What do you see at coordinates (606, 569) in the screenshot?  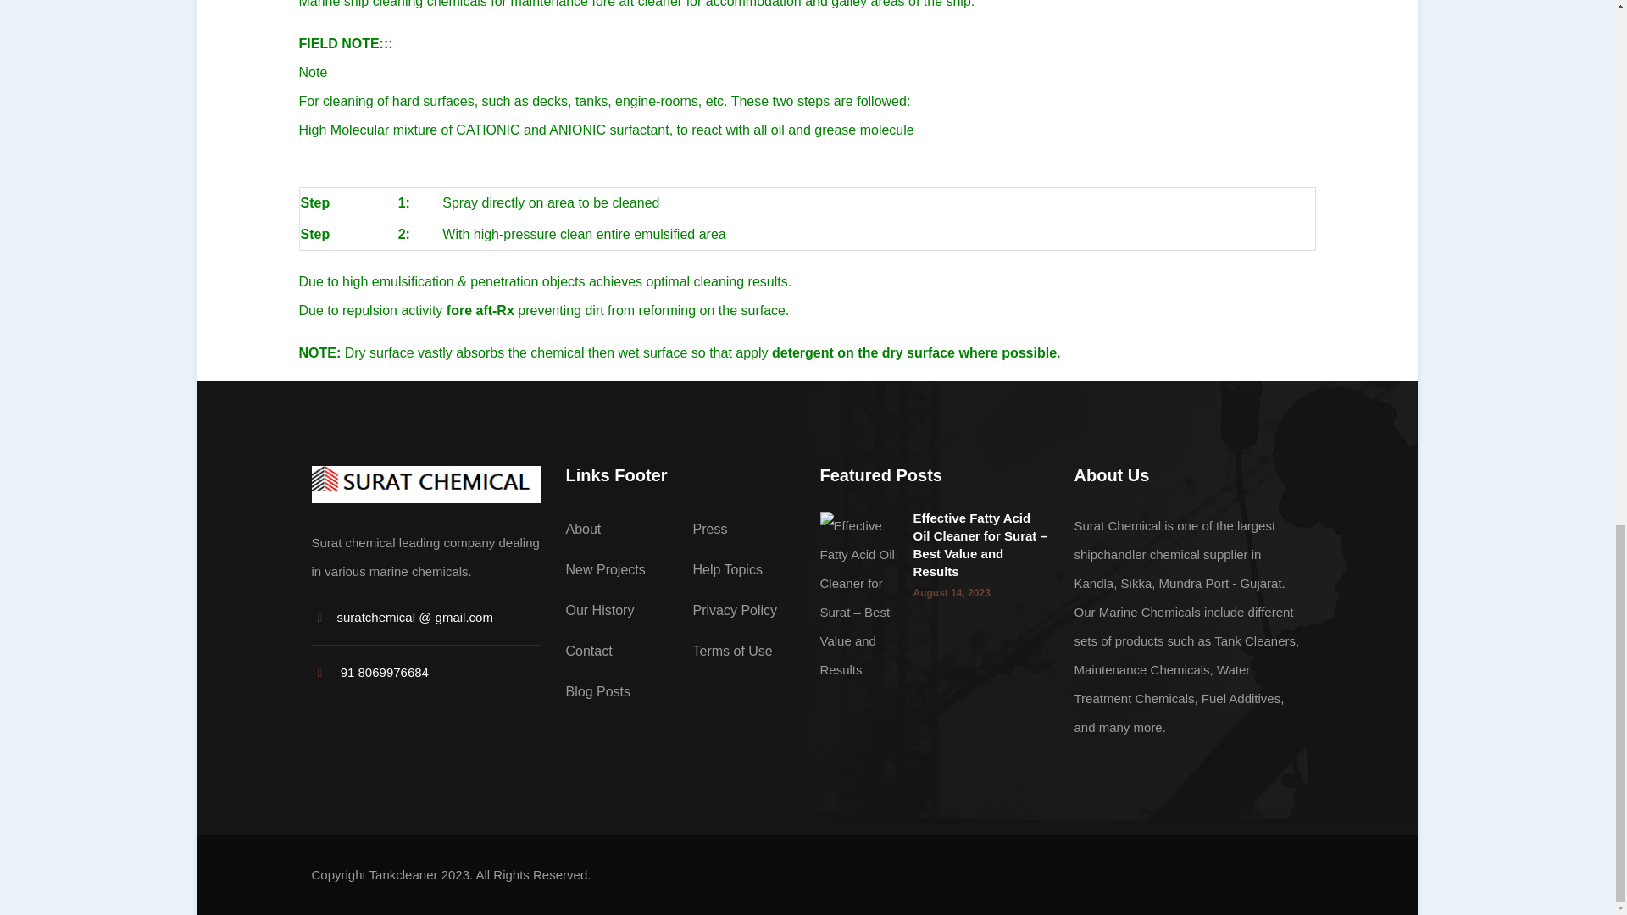 I see `New Projects` at bounding box center [606, 569].